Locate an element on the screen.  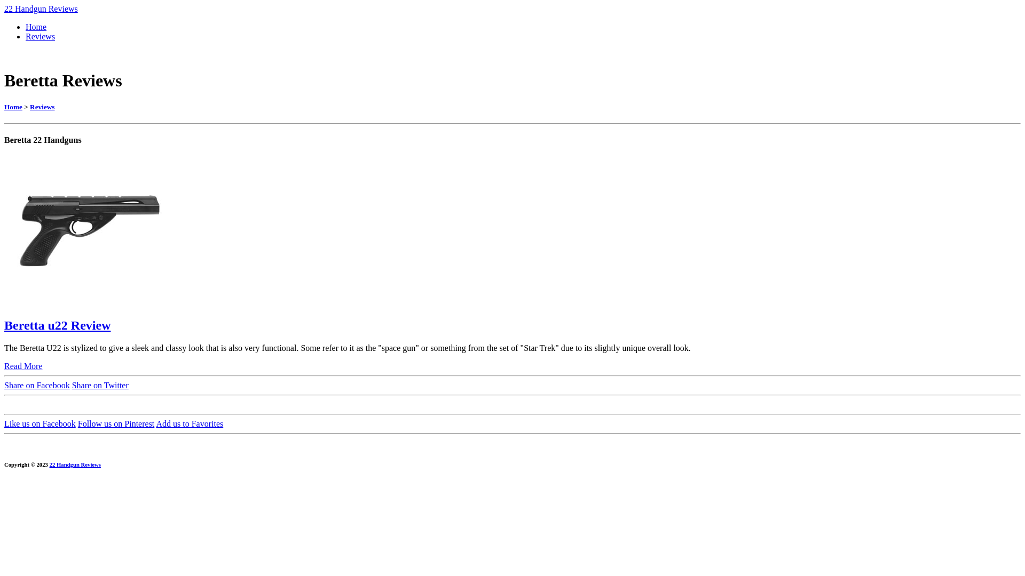
22 Handgun Reviews is located at coordinates (41, 9).